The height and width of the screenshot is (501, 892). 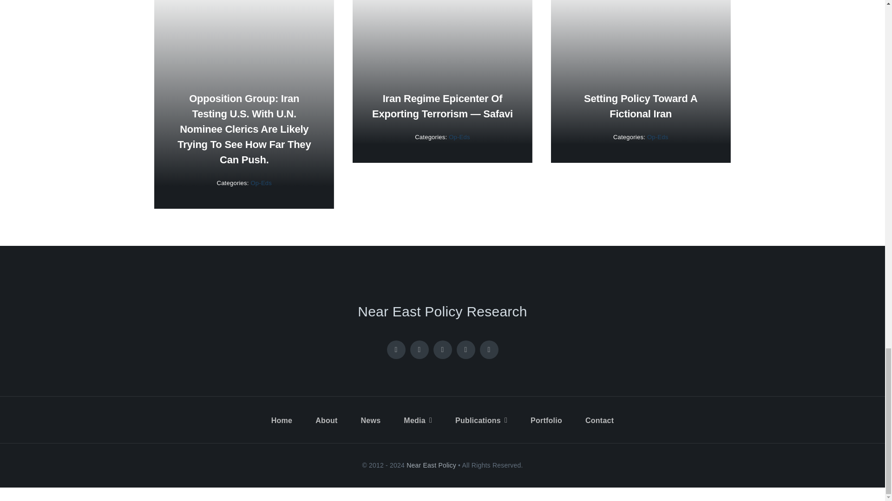 What do you see at coordinates (442, 350) in the screenshot?
I see `Instagram` at bounding box center [442, 350].